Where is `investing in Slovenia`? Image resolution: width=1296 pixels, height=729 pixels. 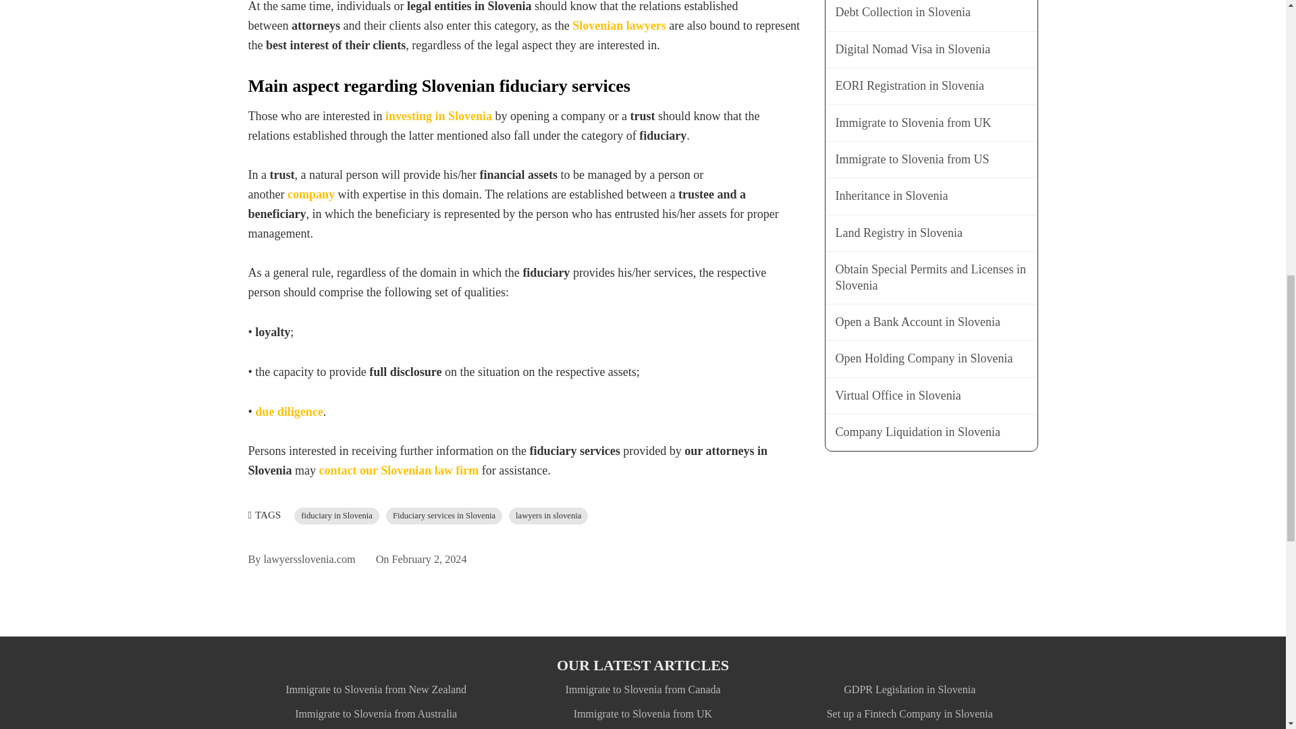
investing in Slovenia is located at coordinates (439, 116).